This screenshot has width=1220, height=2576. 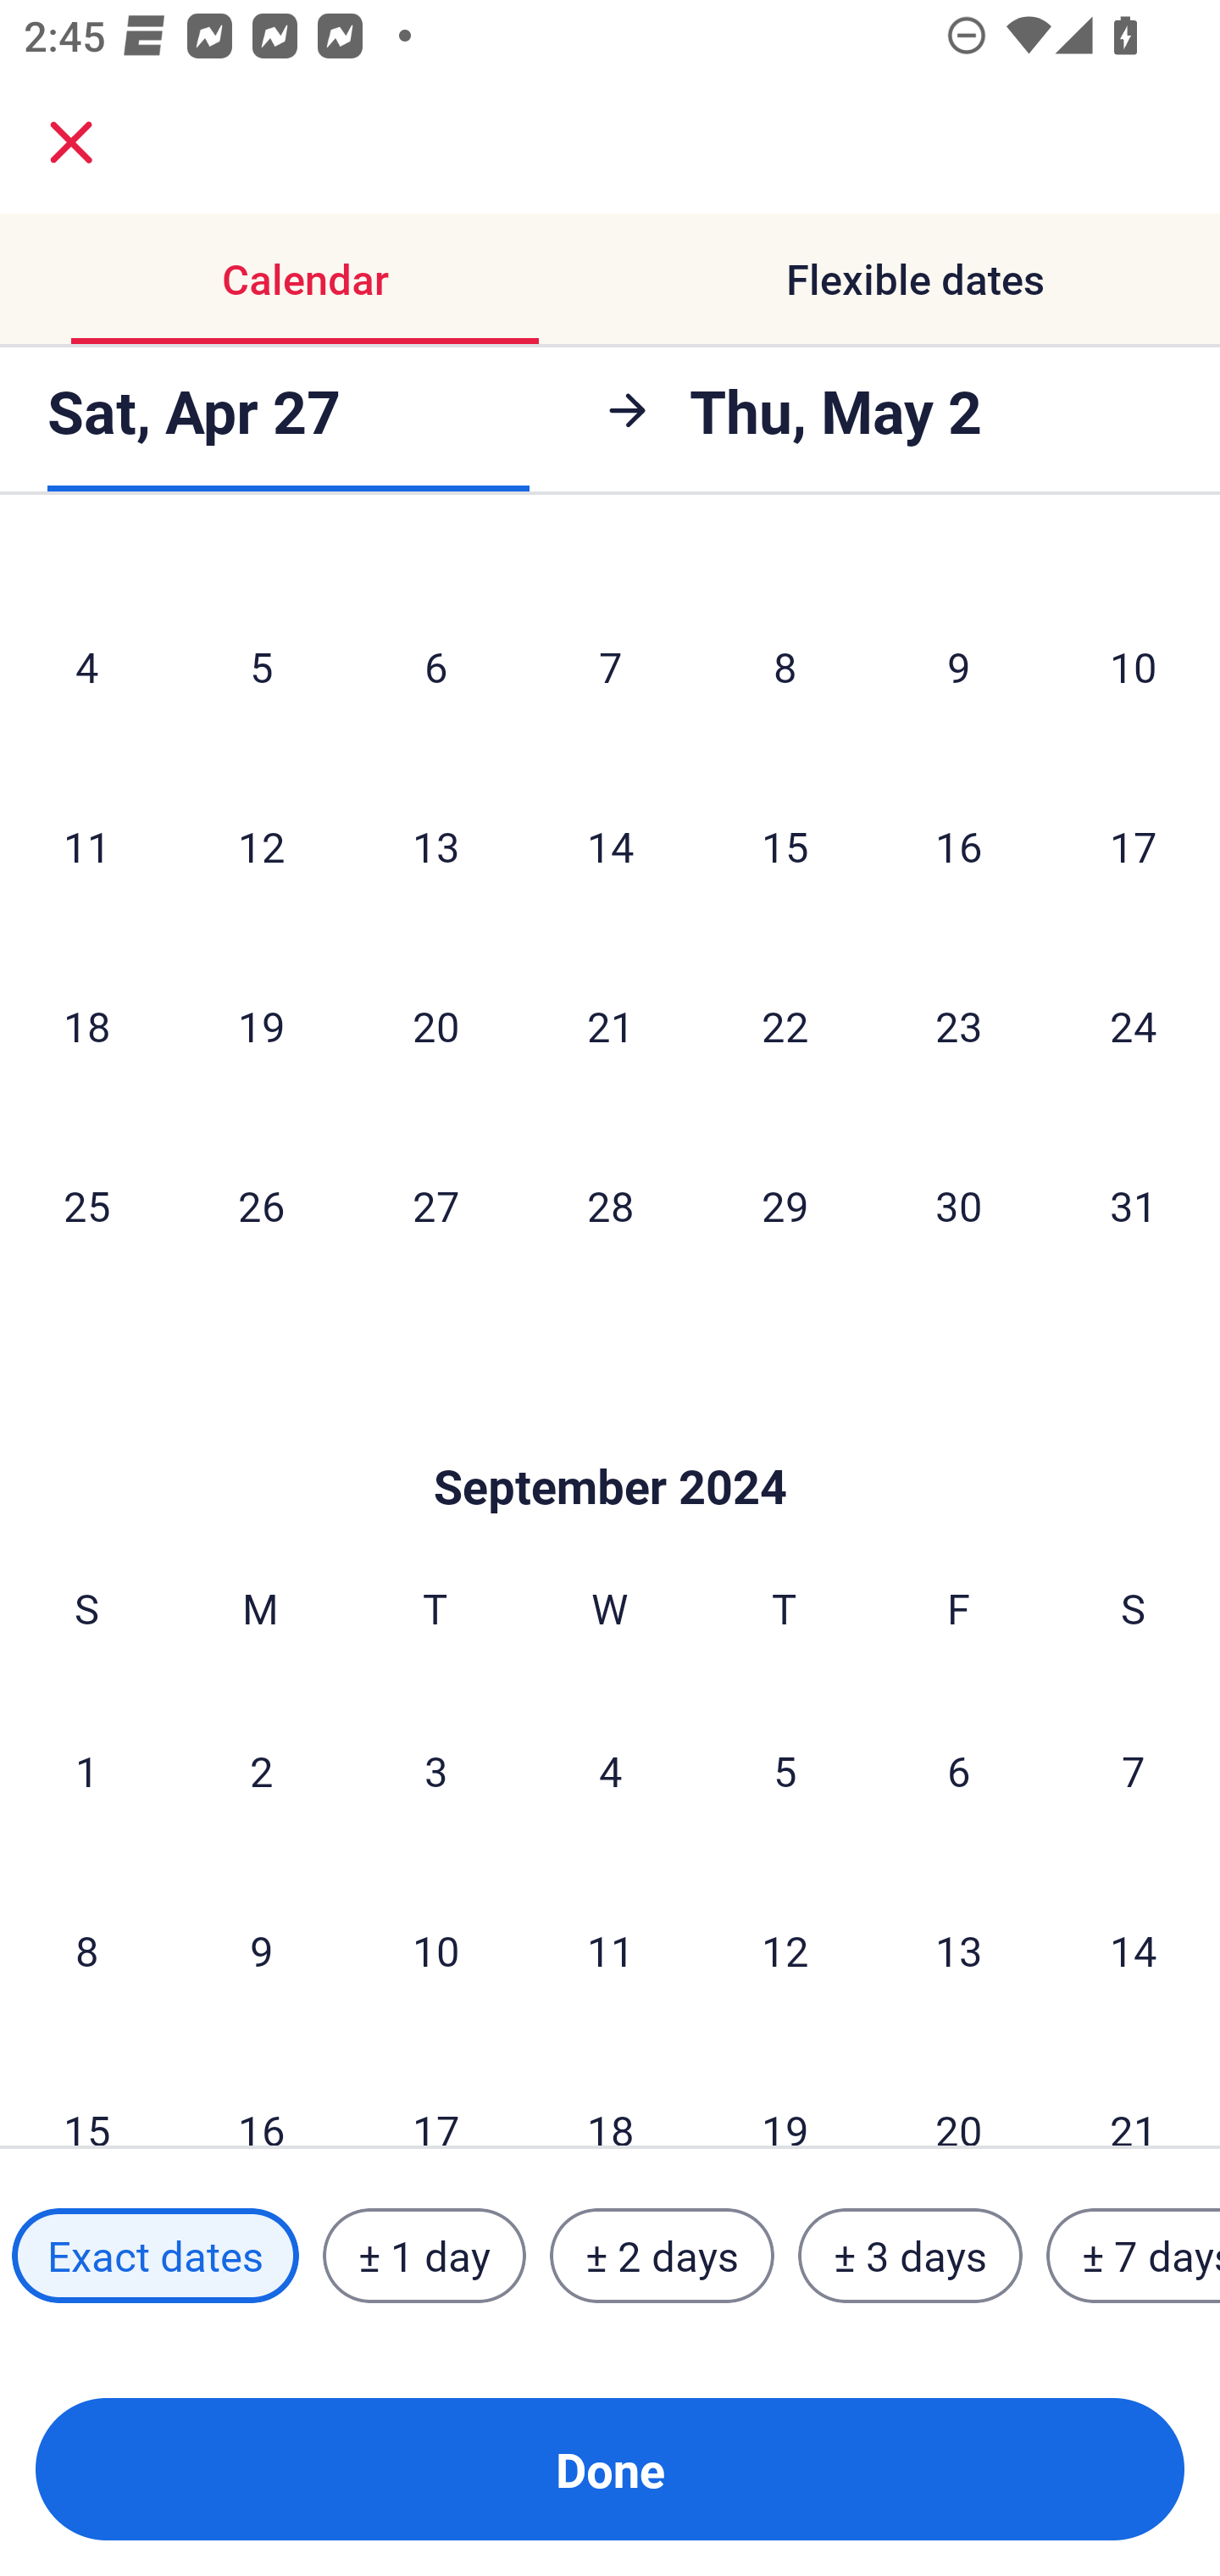 What do you see at coordinates (785, 1025) in the screenshot?
I see `22 Thursday, August 22, 2024` at bounding box center [785, 1025].